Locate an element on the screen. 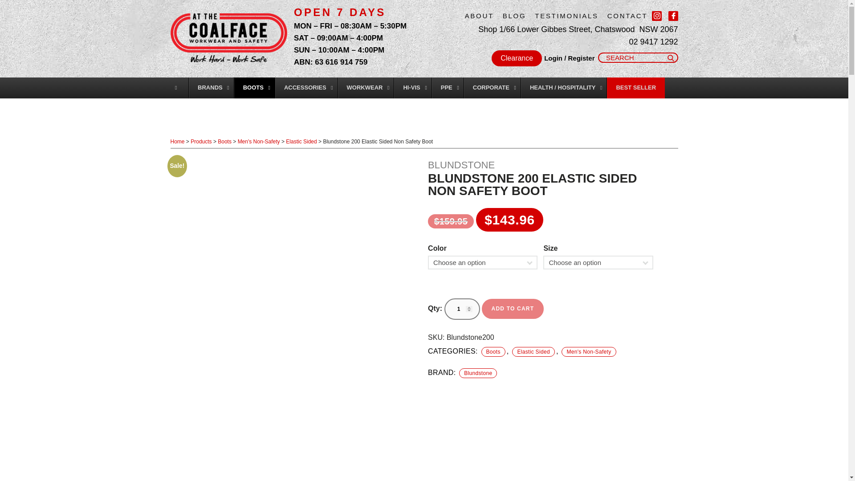  Go to the Elastic Sided Category archives. is located at coordinates (301, 142).